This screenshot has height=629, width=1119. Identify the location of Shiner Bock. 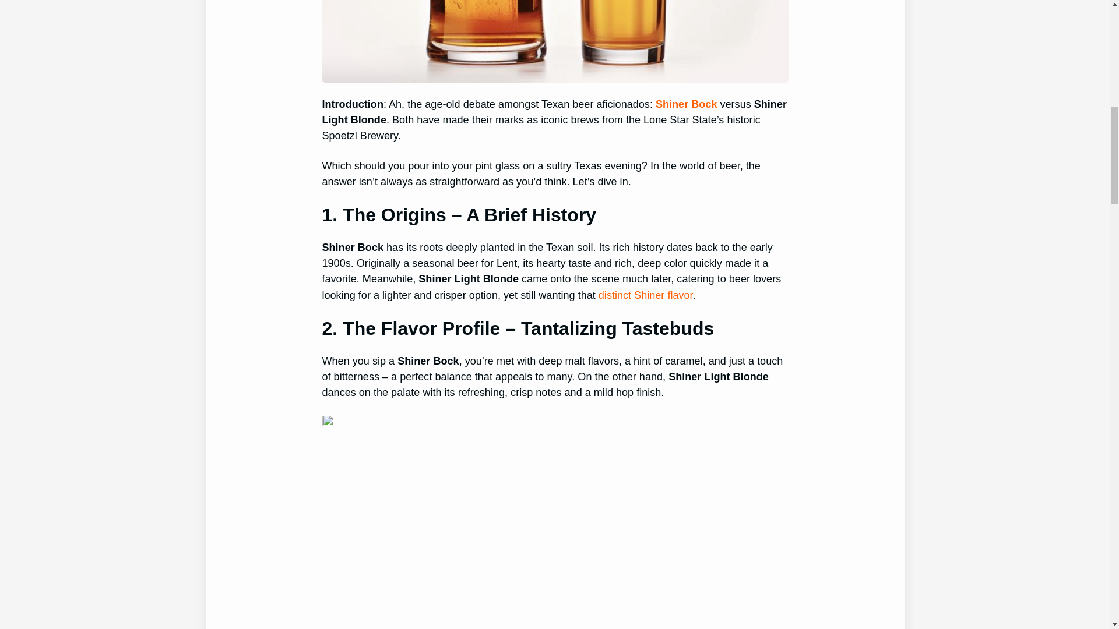
(687, 104).